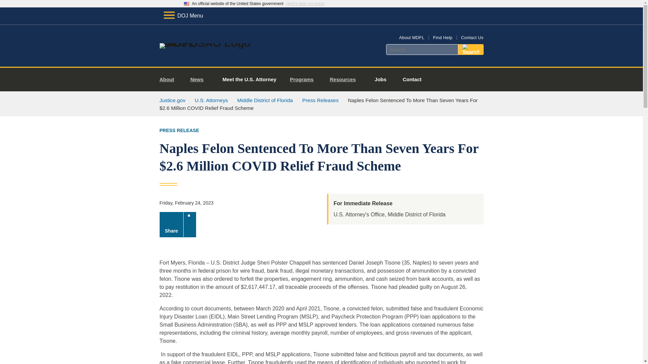  I want to click on DOJ Menu, so click(183, 16).